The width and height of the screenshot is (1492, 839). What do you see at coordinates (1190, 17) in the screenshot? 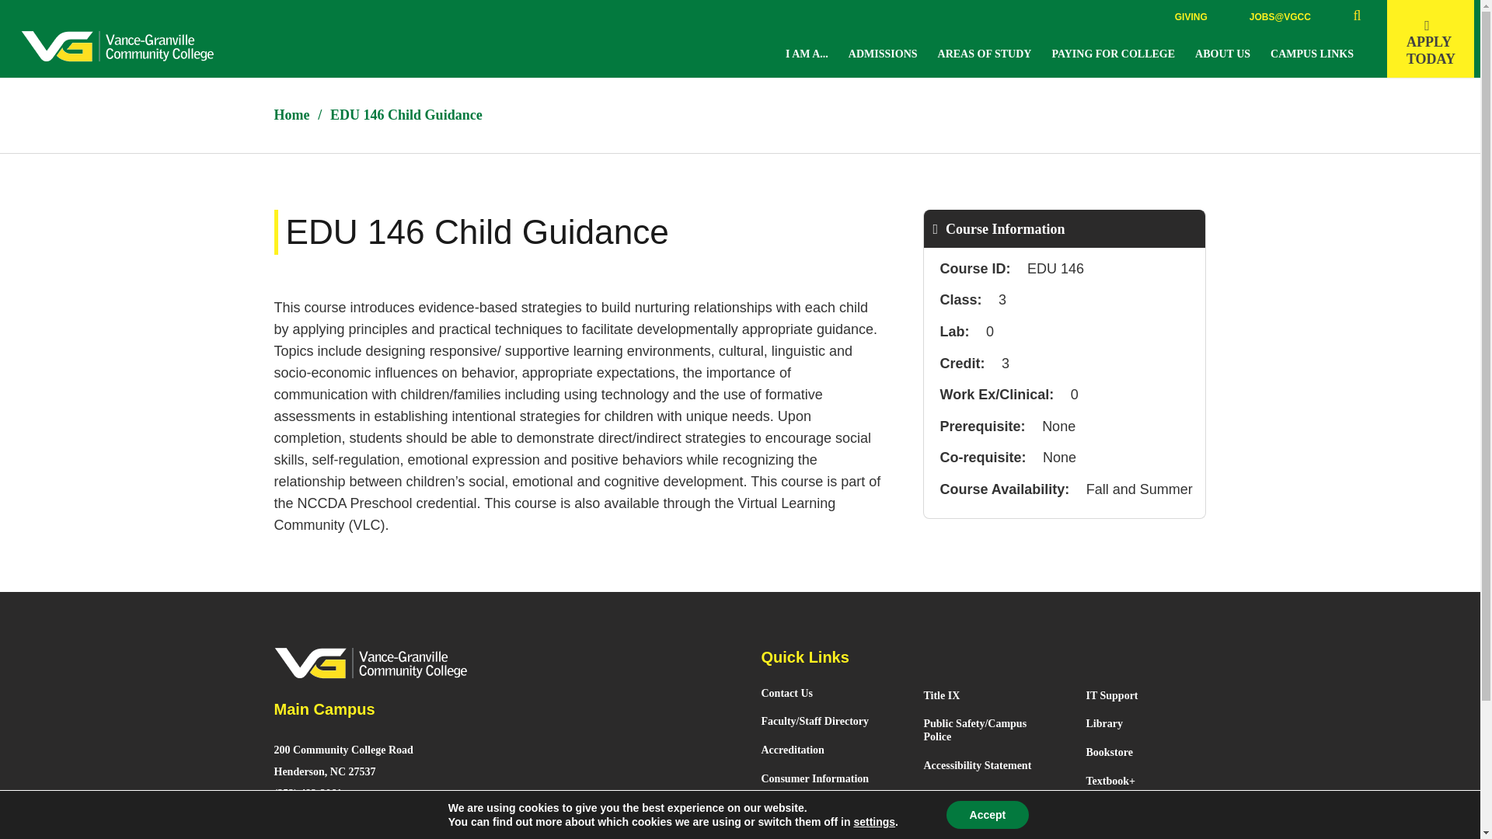
I see `GIVING` at bounding box center [1190, 17].